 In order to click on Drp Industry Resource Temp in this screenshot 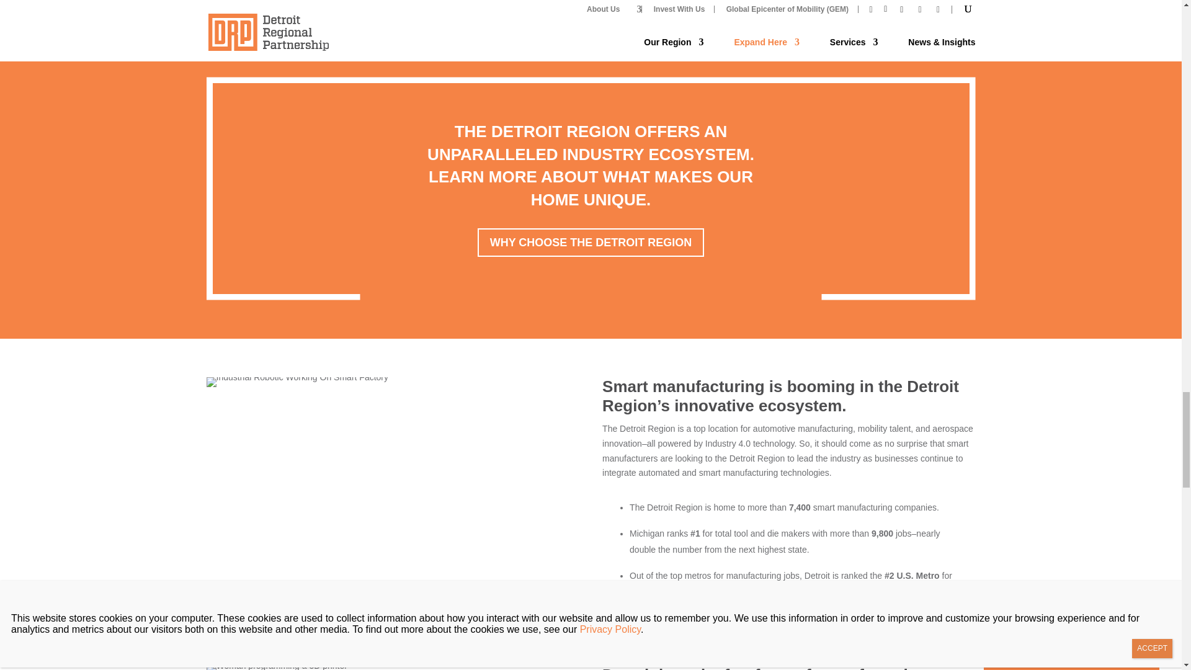, I will do `click(276, 668)`.